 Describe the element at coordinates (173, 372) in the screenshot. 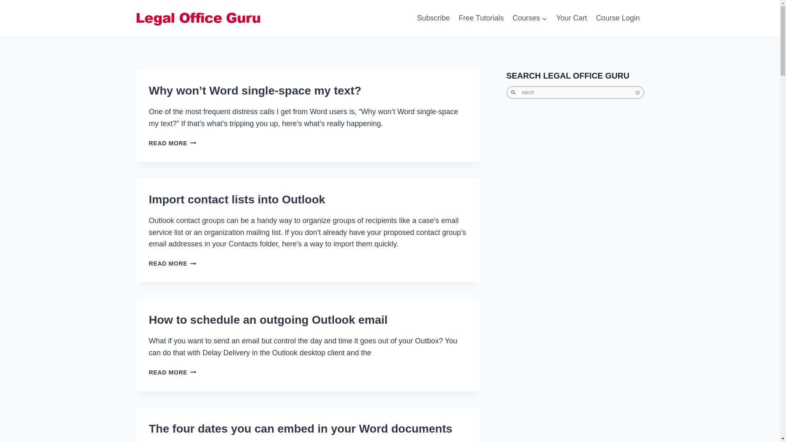

I see `Signed up for a course? Log in here!` at that location.